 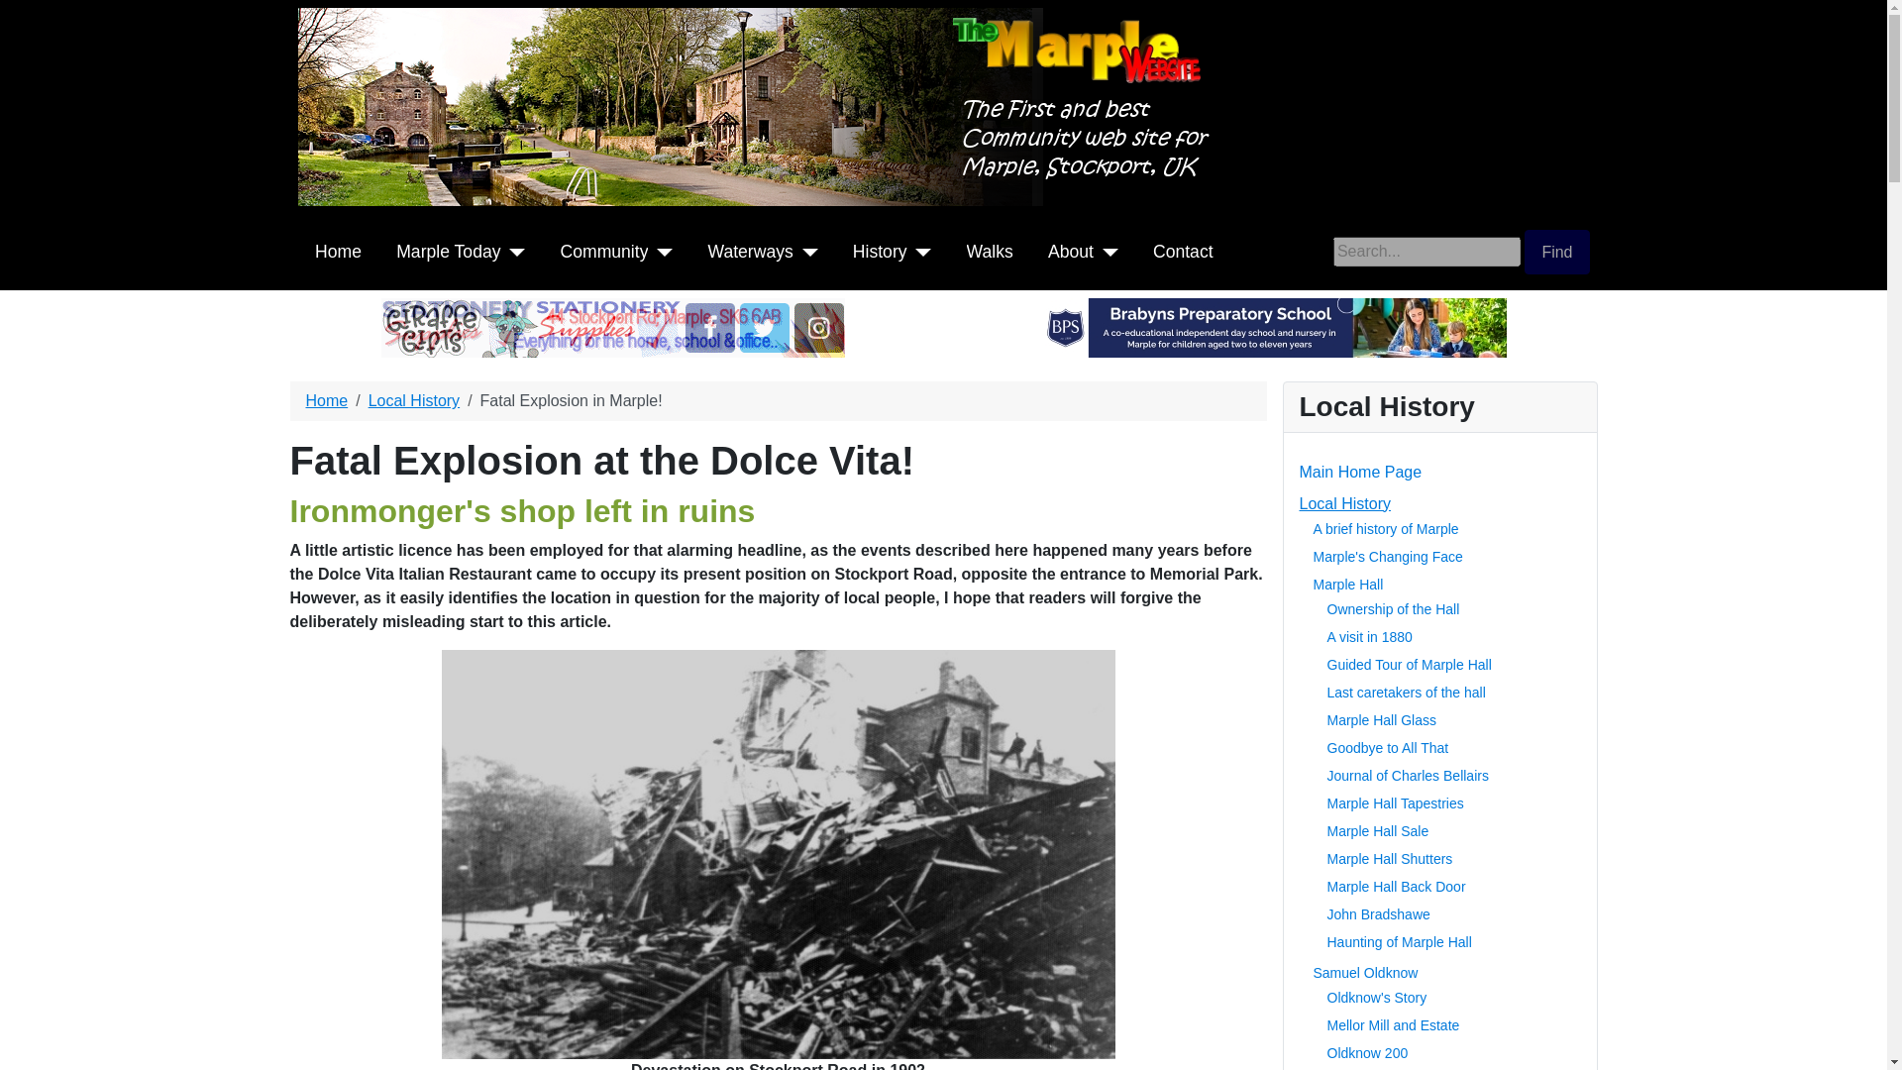 I want to click on Home, so click(x=338, y=251).